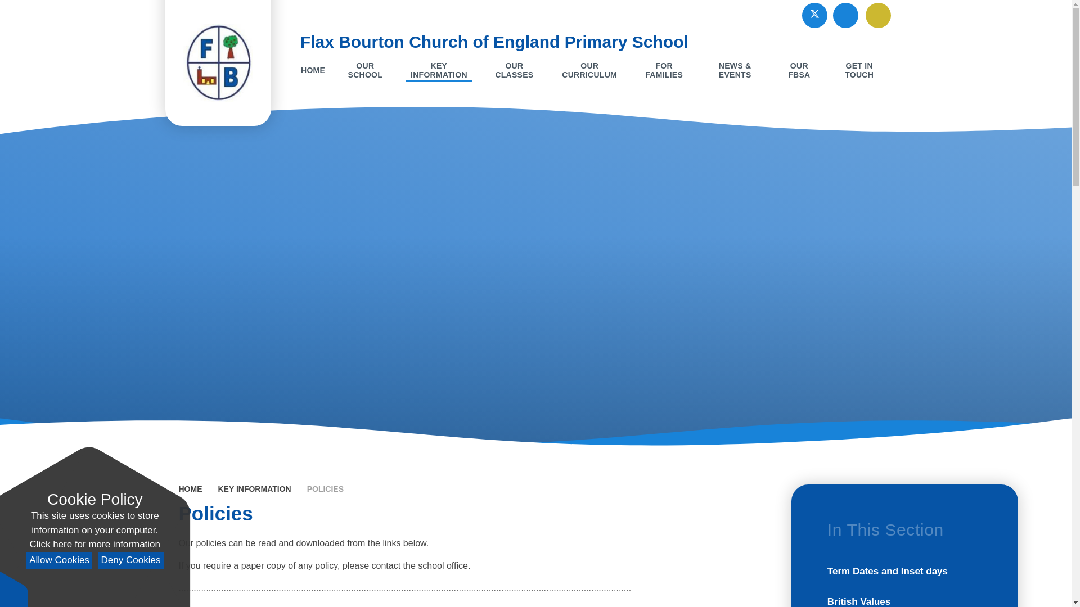 This screenshot has width=1080, height=607. Describe the element at coordinates (130, 560) in the screenshot. I see `Deny Cookies` at that location.